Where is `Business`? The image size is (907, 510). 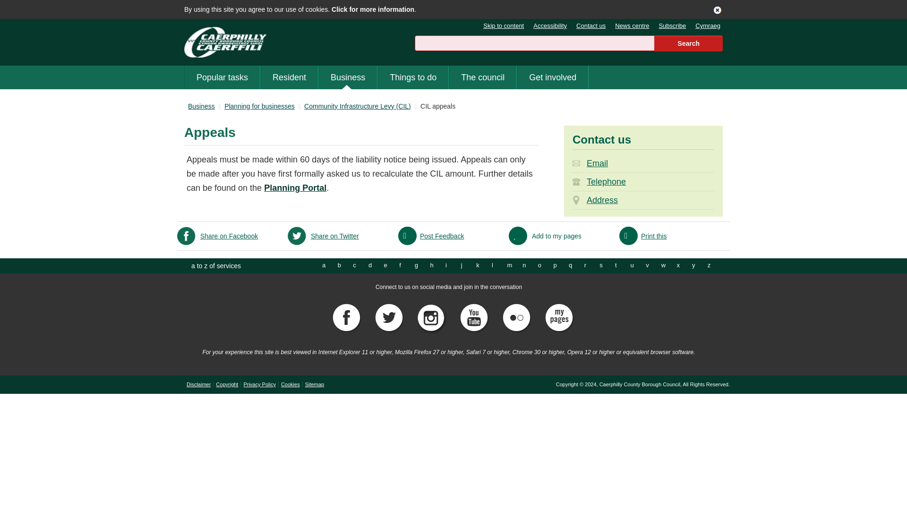 Business is located at coordinates (348, 77).